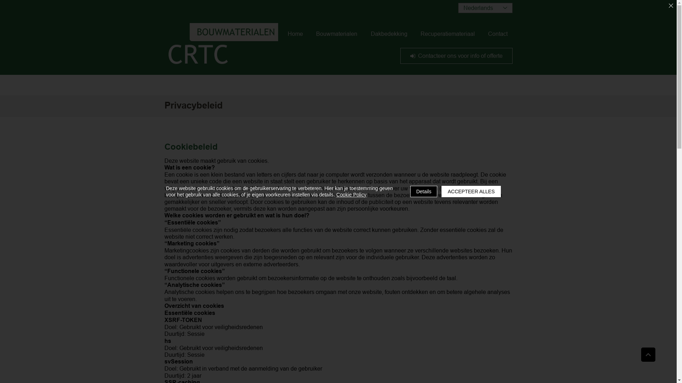 This screenshot has height=383, width=682. I want to click on Contact, so click(498, 34).